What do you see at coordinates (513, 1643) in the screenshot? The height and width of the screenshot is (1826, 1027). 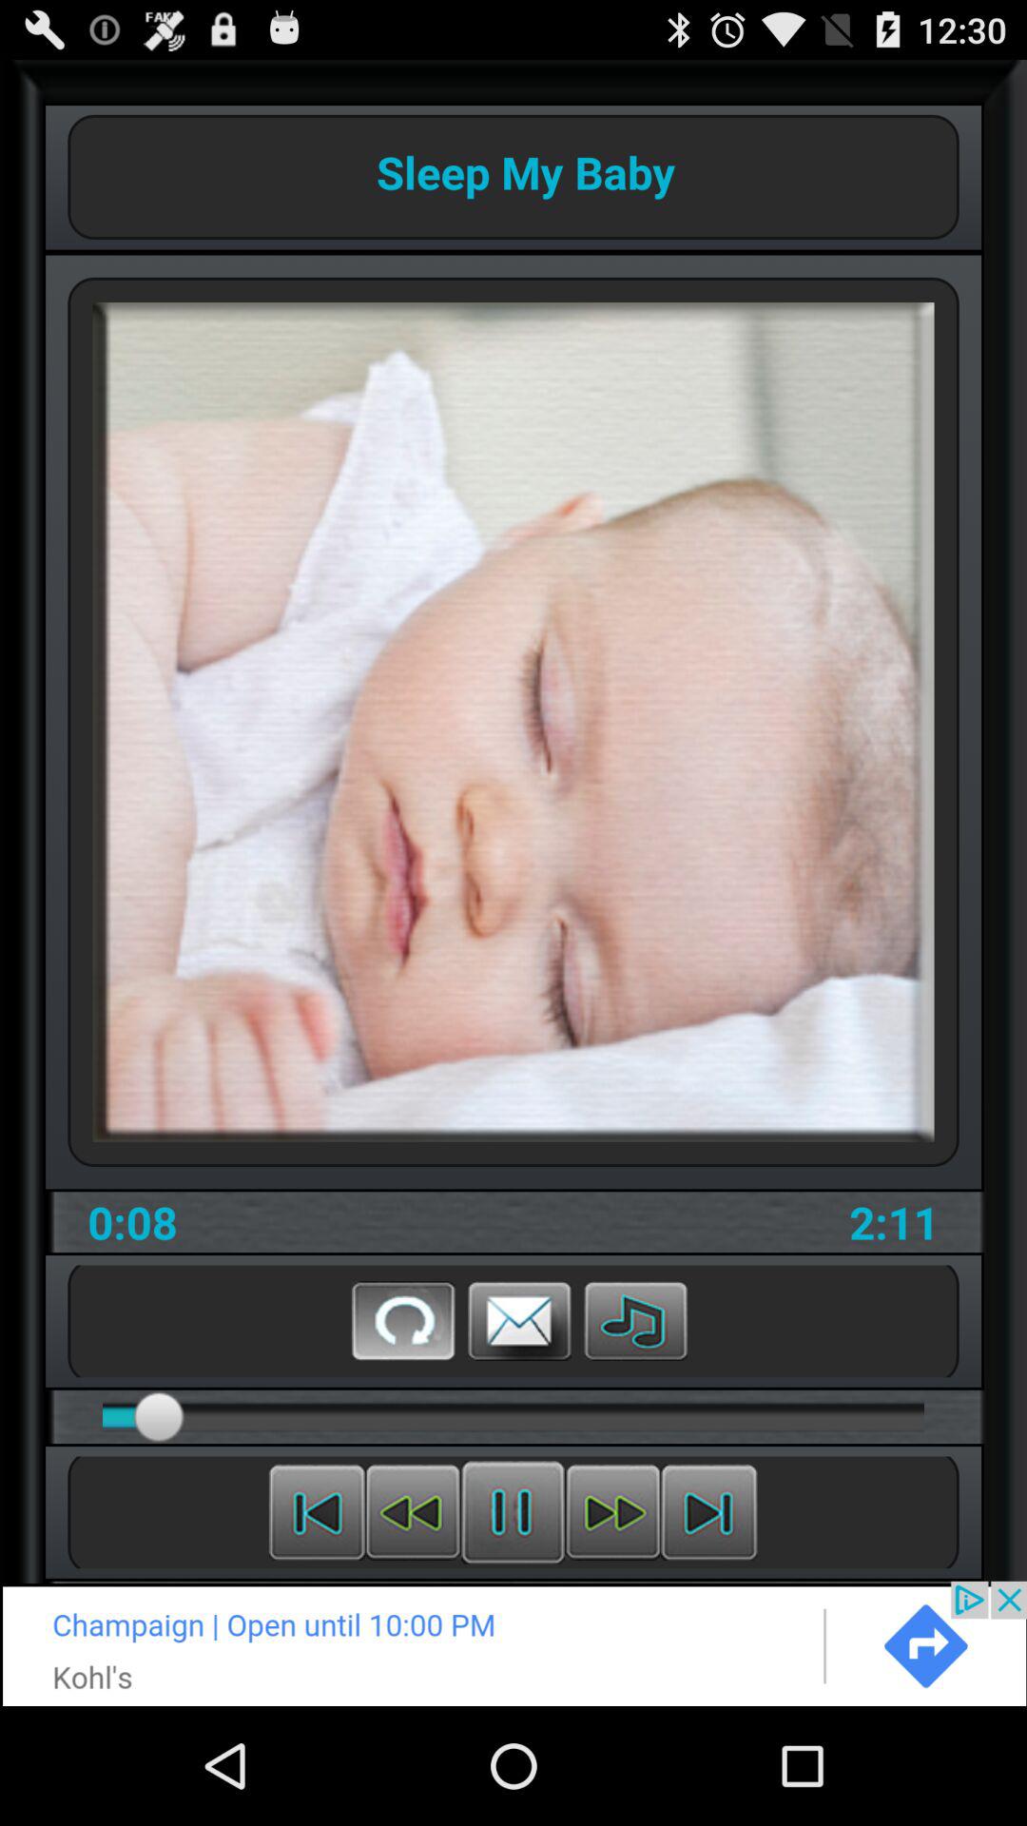 I see `open advertisement` at bounding box center [513, 1643].